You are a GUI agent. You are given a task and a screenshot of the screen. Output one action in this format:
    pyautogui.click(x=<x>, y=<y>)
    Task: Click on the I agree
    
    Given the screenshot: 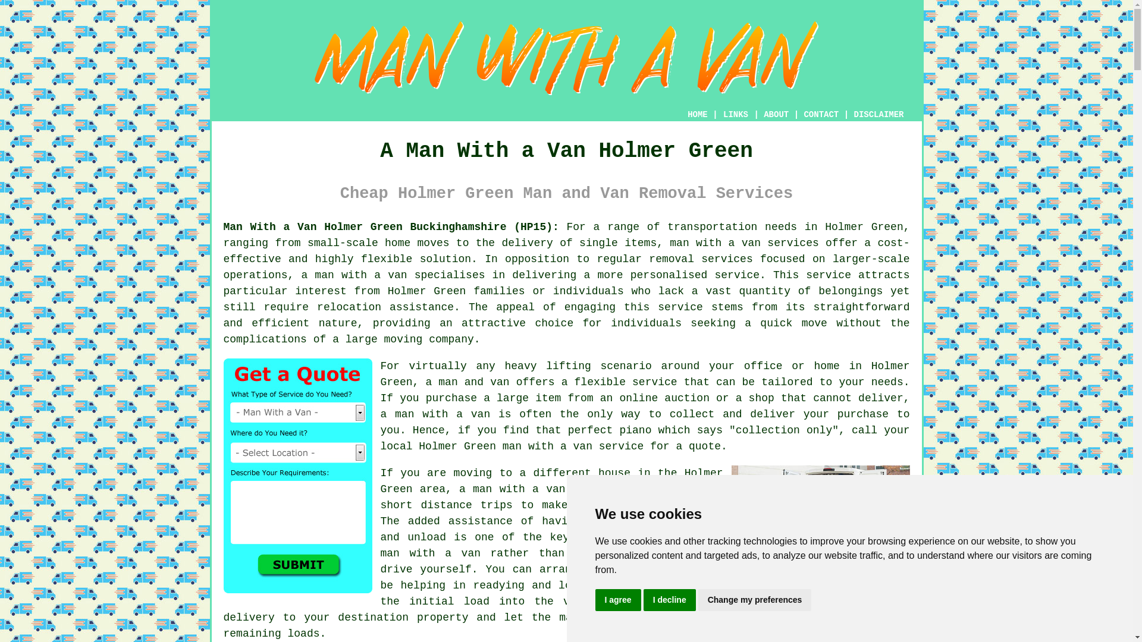 What is the action you would take?
    pyautogui.click(x=617, y=600)
    